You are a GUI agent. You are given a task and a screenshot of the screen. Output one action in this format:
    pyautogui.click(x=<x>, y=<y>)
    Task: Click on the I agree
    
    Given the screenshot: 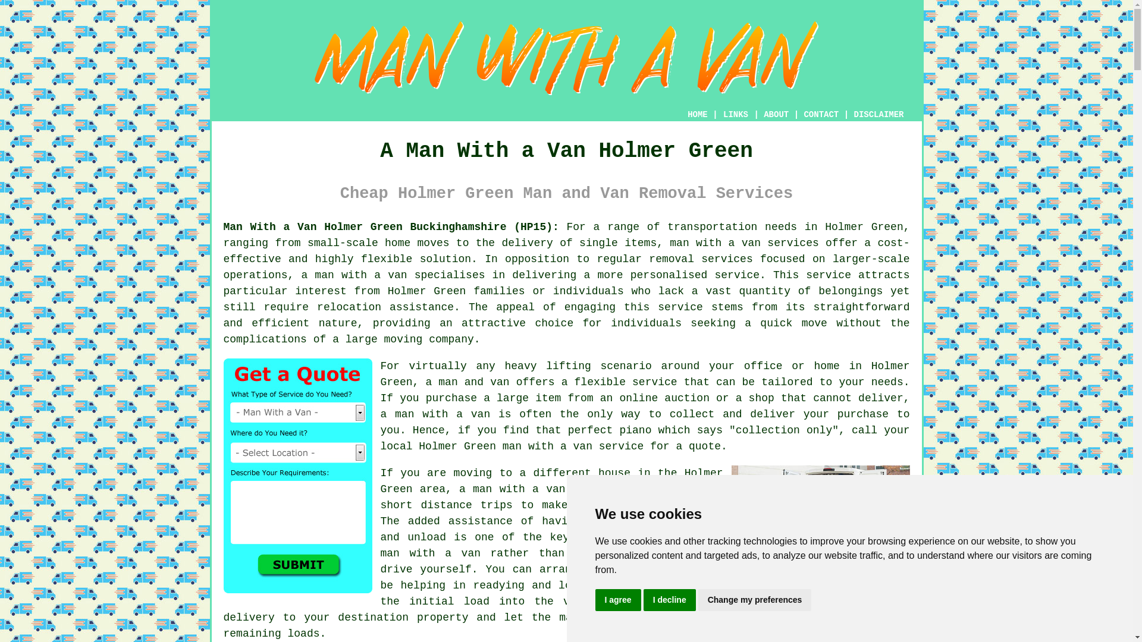 What is the action you would take?
    pyautogui.click(x=617, y=600)
    